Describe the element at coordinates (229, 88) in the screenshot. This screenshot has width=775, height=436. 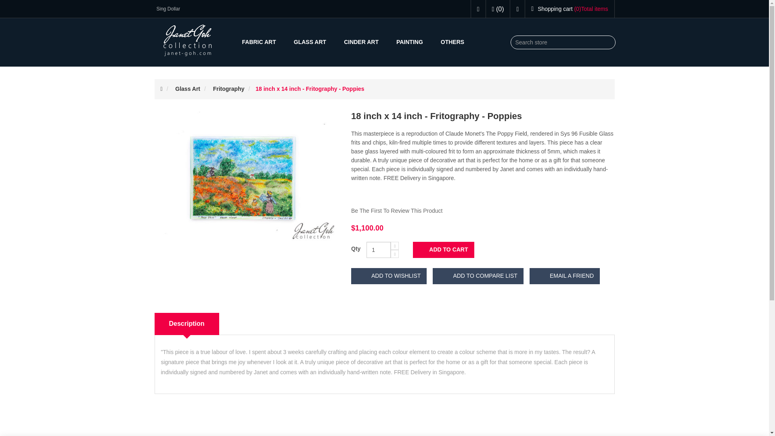
I see `Fritography` at that location.